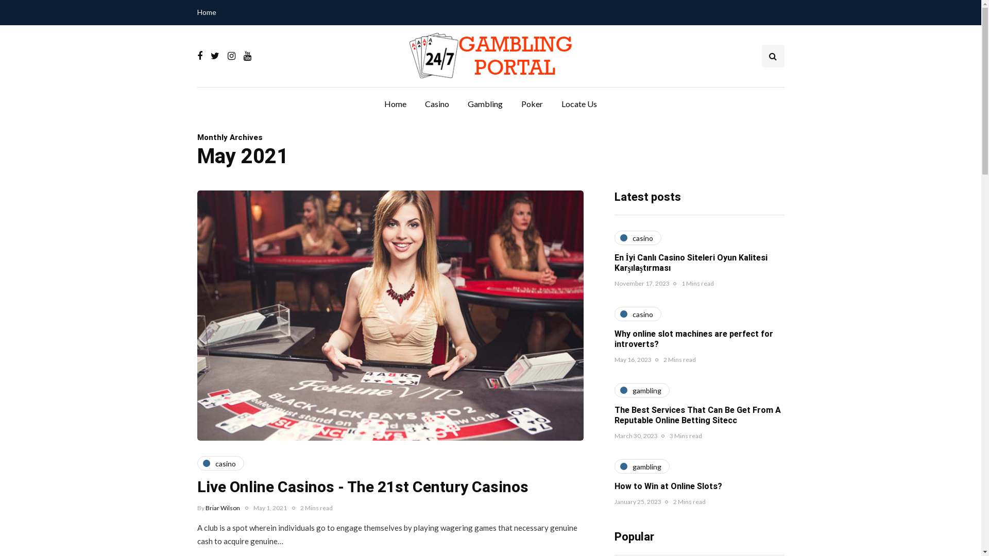  What do you see at coordinates (363, 488) in the screenshot?
I see `Live Online Casinos - The 21st Century Casinos` at bounding box center [363, 488].